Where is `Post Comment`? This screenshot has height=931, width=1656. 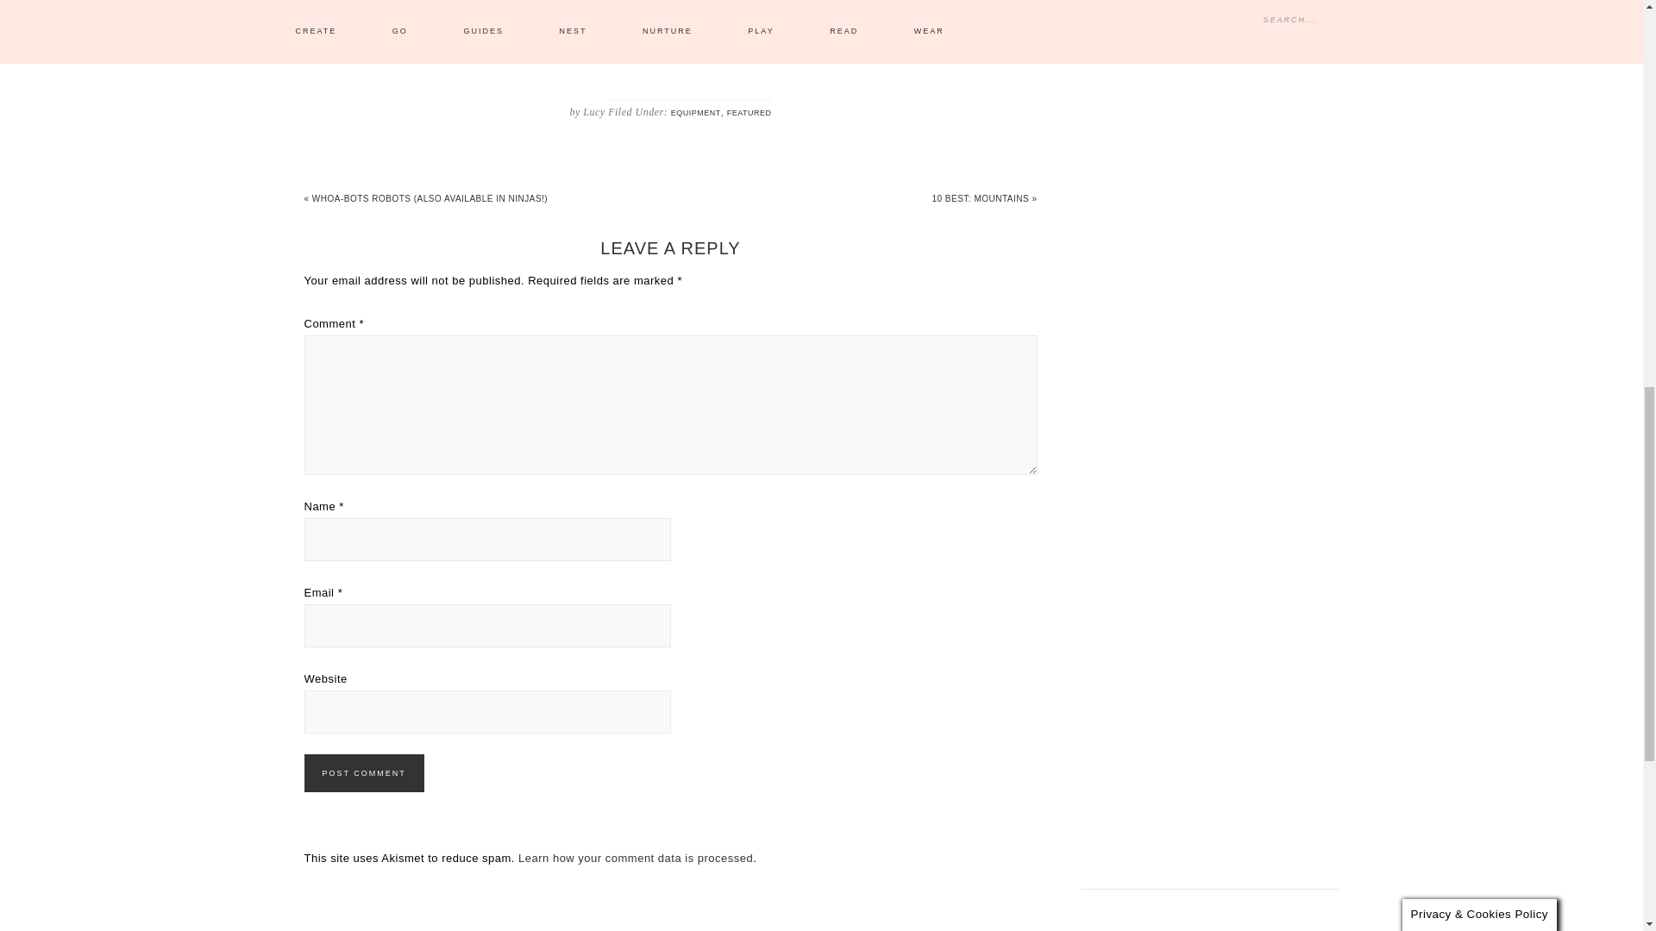 Post Comment is located at coordinates (363, 772).